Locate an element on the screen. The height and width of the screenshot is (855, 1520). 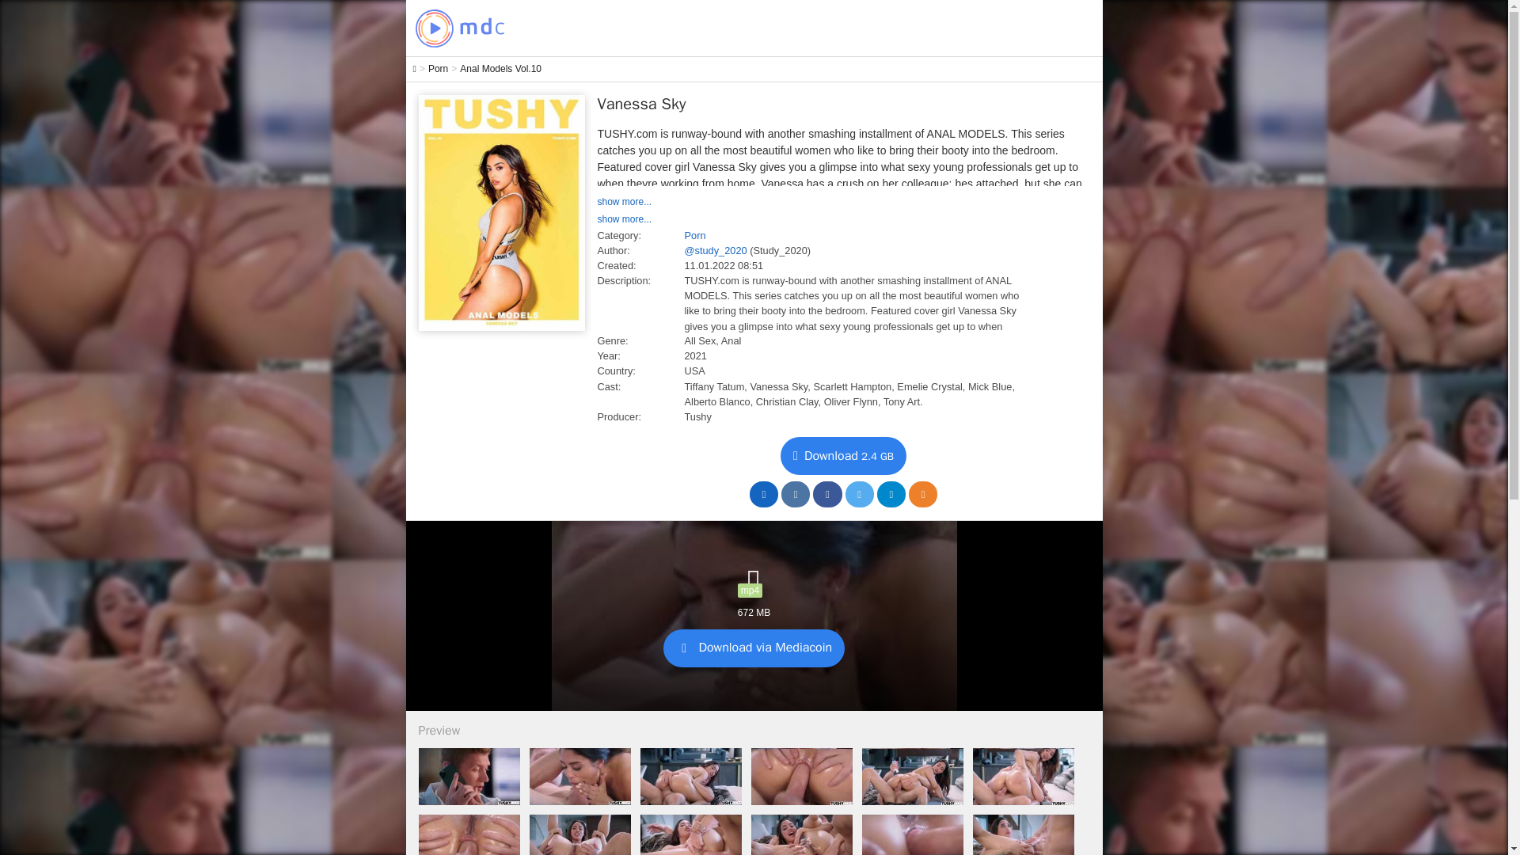
show more... is located at coordinates (624, 219).